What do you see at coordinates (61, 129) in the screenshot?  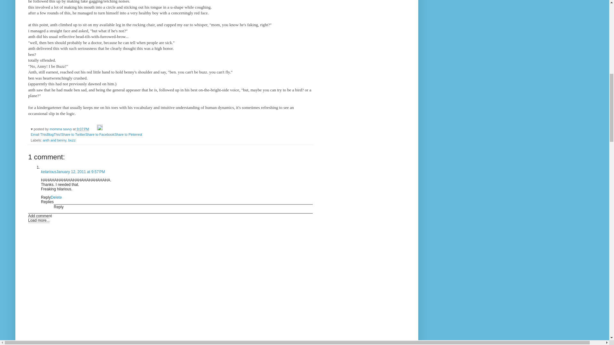 I see `momma savvy` at bounding box center [61, 129].